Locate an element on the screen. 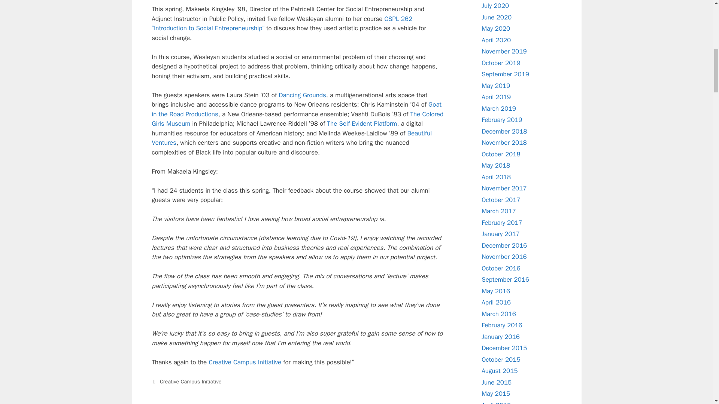 This screenshot has width=719, height=404. Scroll back to top is located at coordinates (695, 355).